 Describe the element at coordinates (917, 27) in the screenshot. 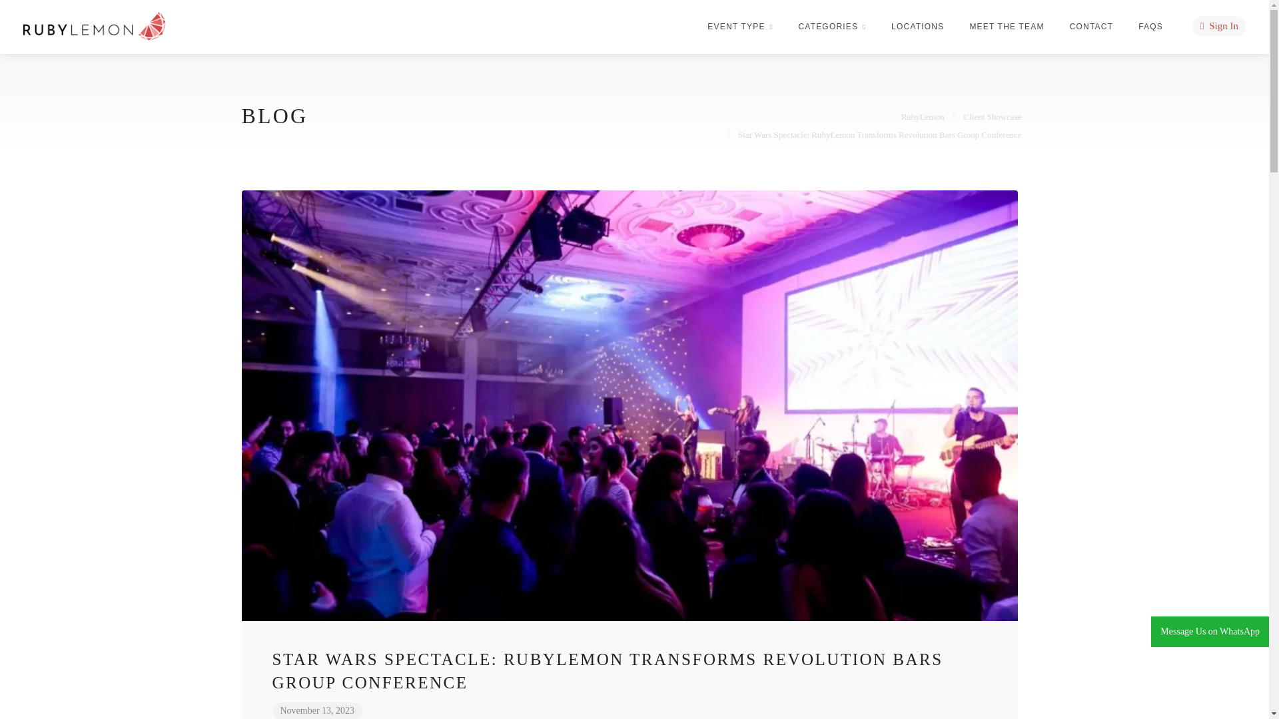

I see `LOCATIONS` at that location.